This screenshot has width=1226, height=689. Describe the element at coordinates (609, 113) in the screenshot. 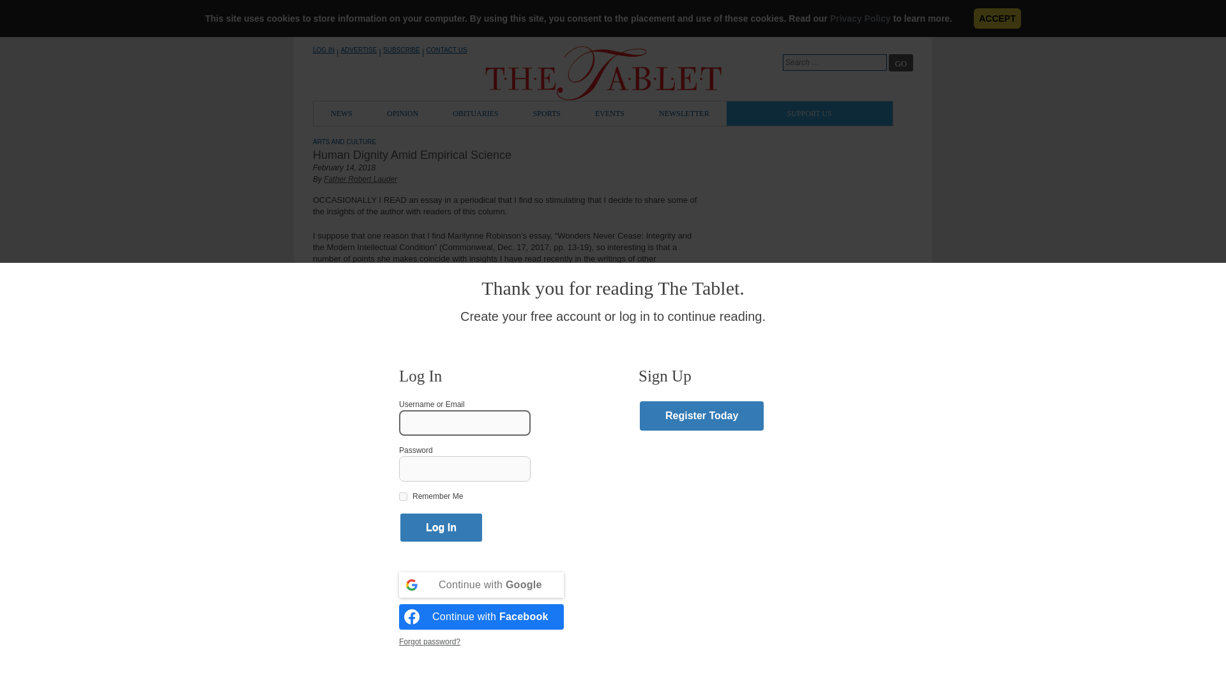

I see `EVENTS` at that location.